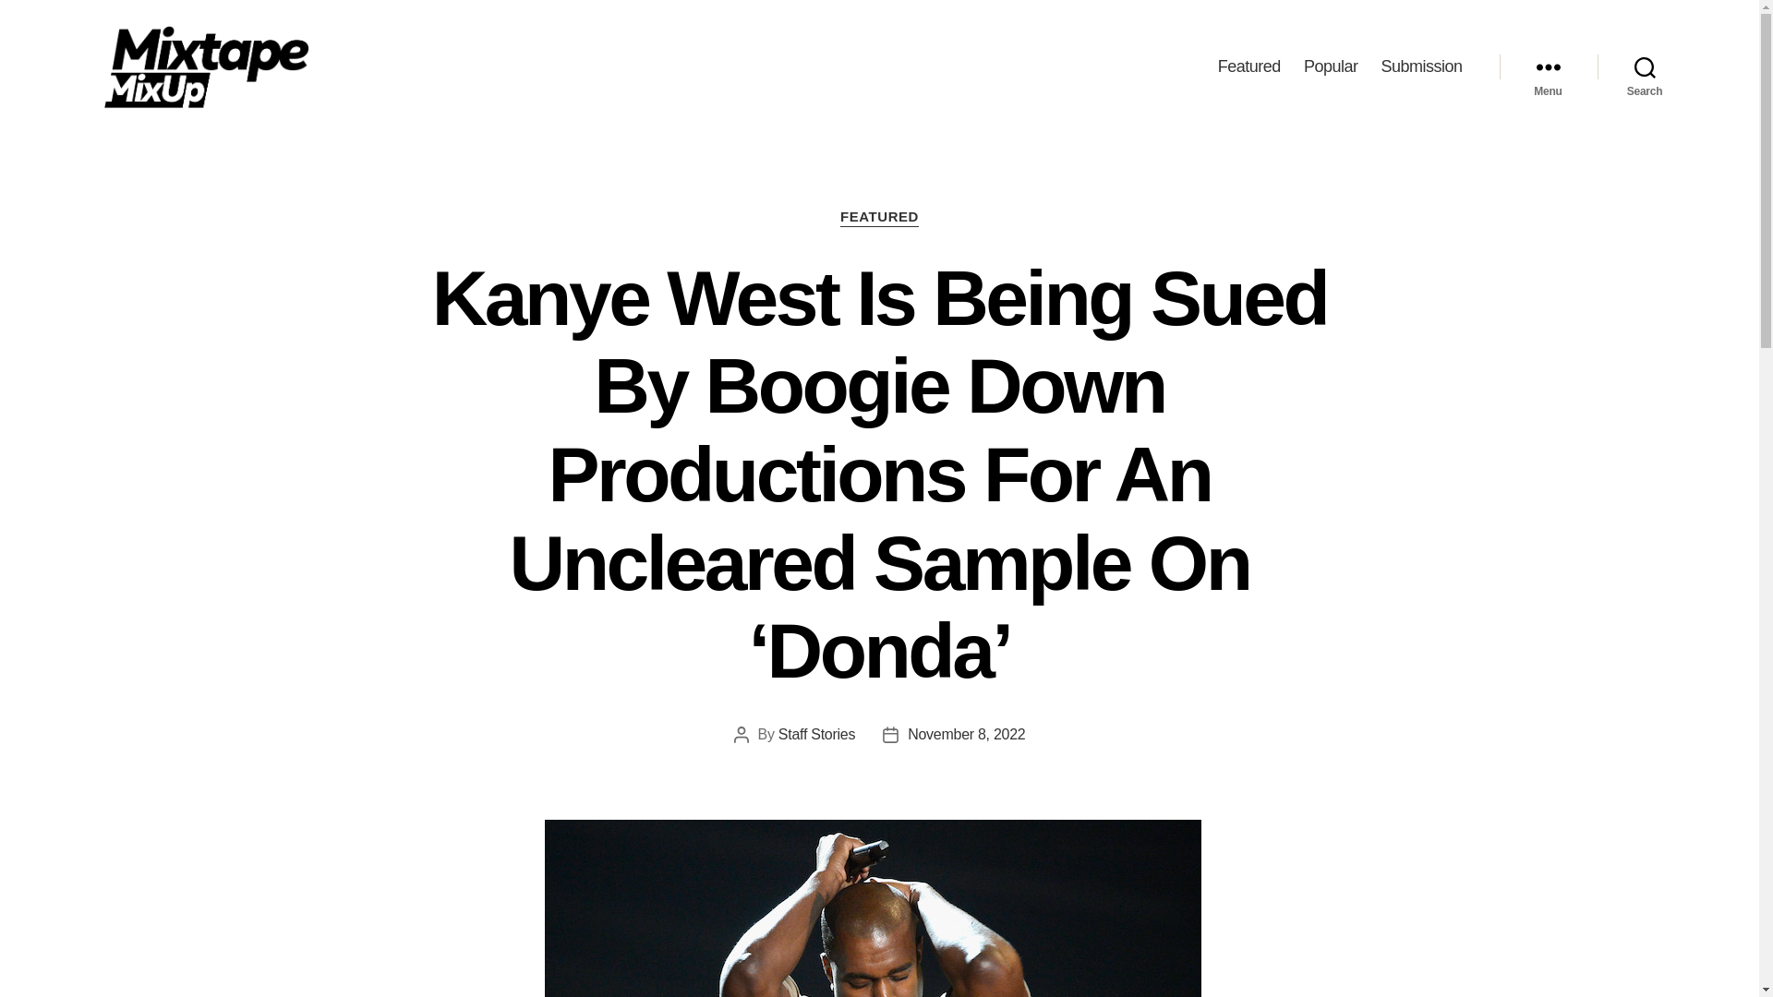  I want to click on Search, so click(1645, 66).